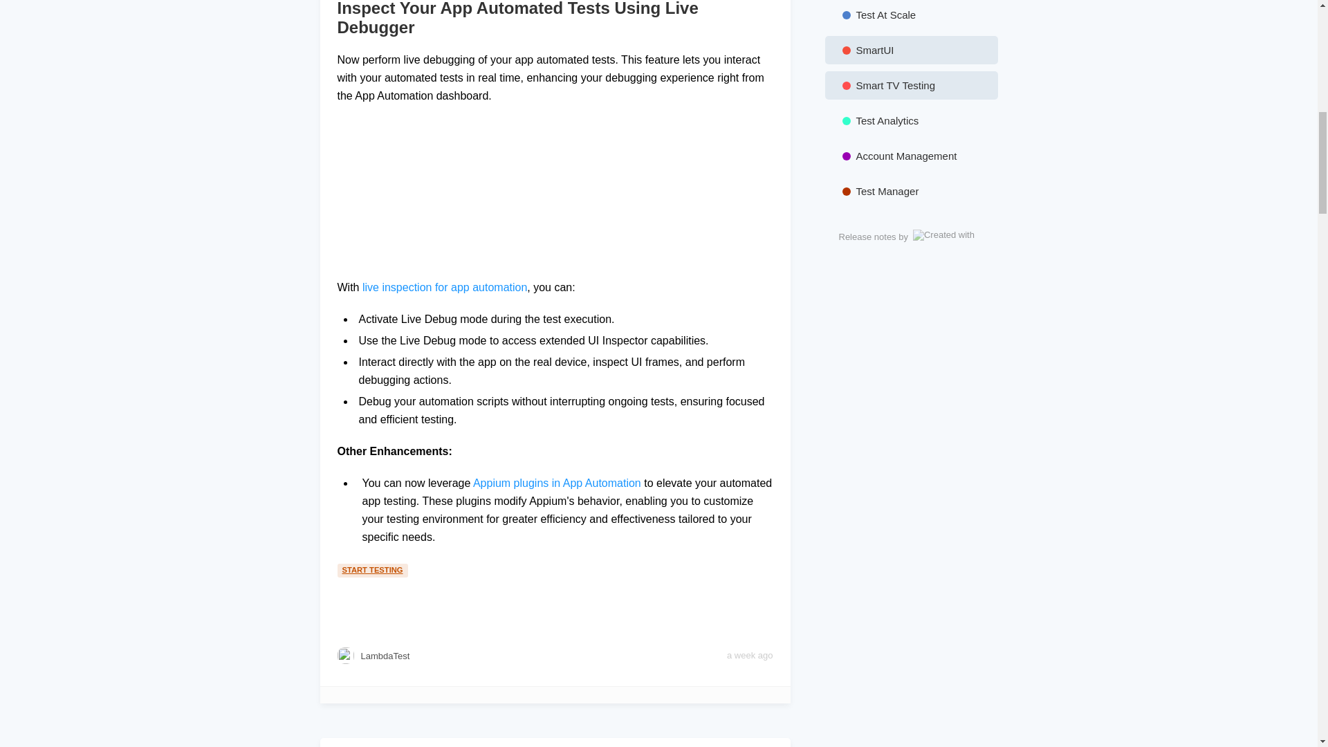 Image resolution: width=1328 pixels, height=747 pixels. I want to click on Appium plugins in App Automation, so click(557, 483).